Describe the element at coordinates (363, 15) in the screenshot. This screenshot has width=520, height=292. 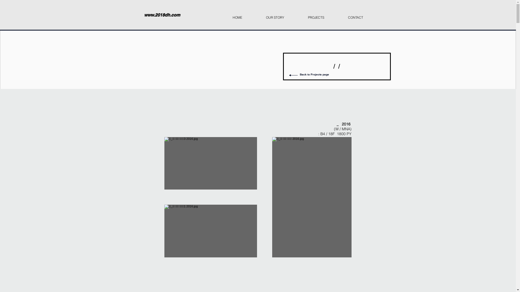
I see `CONTACT` at that location.